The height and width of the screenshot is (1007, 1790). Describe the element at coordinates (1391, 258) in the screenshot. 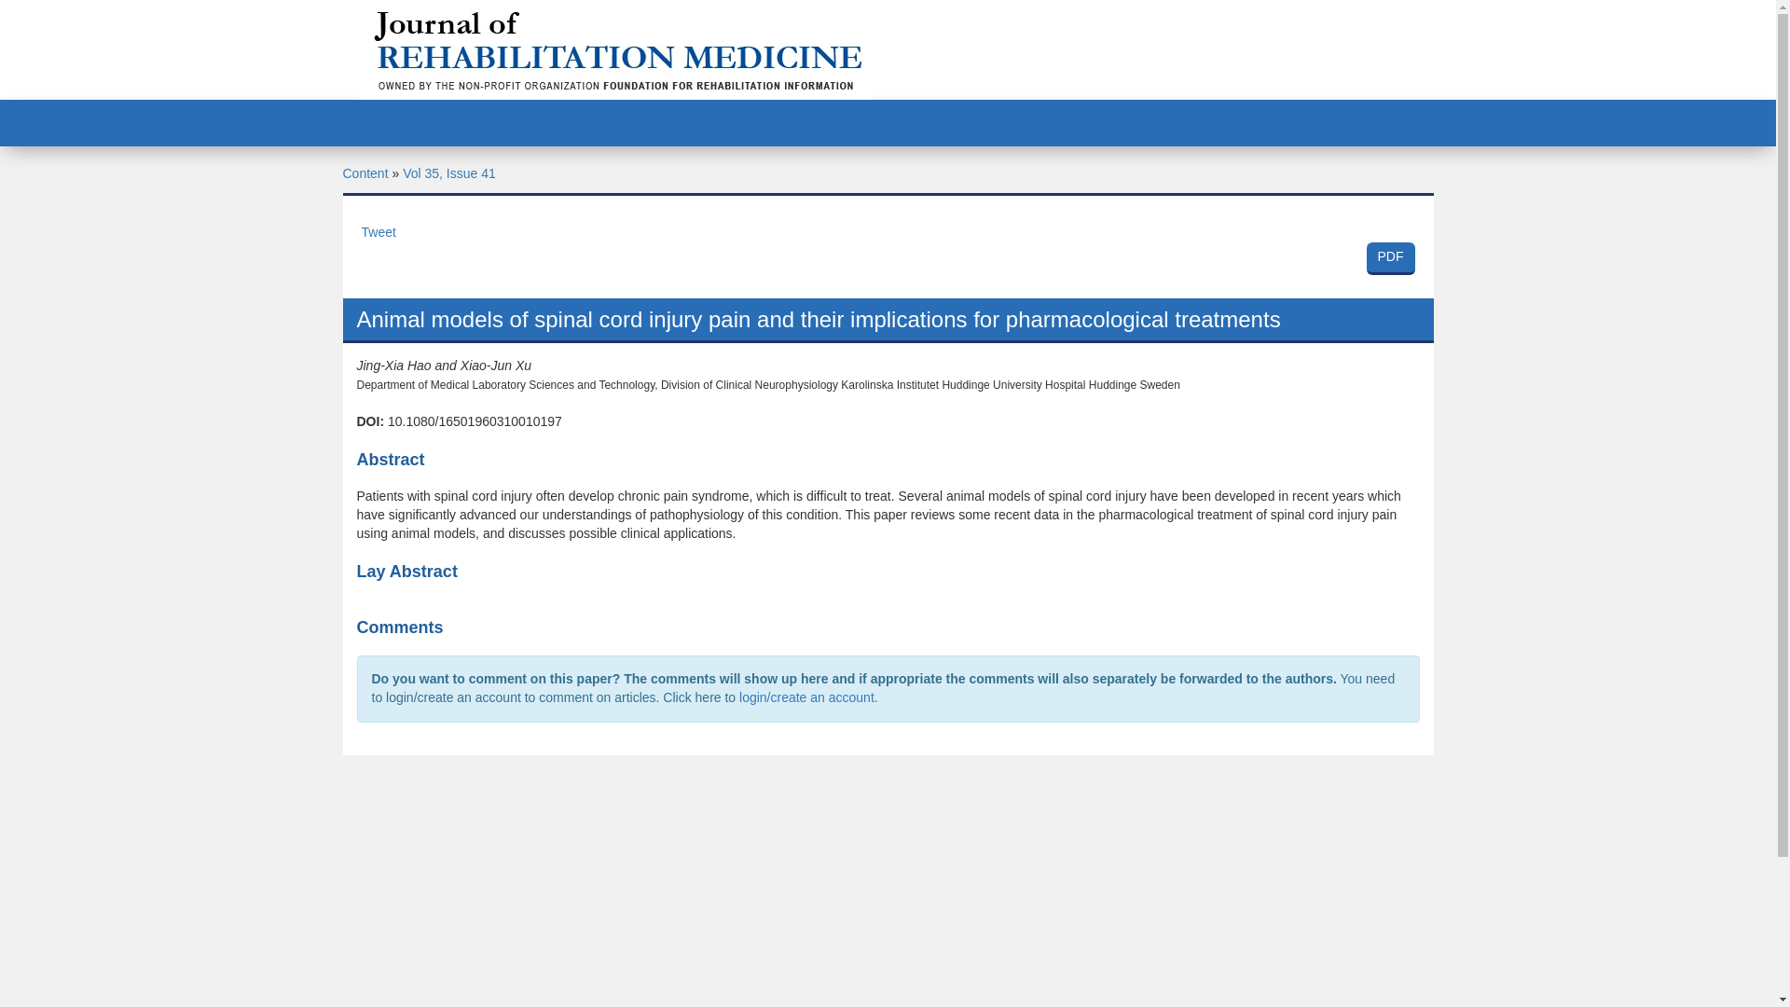

I see `PDF` at that location.